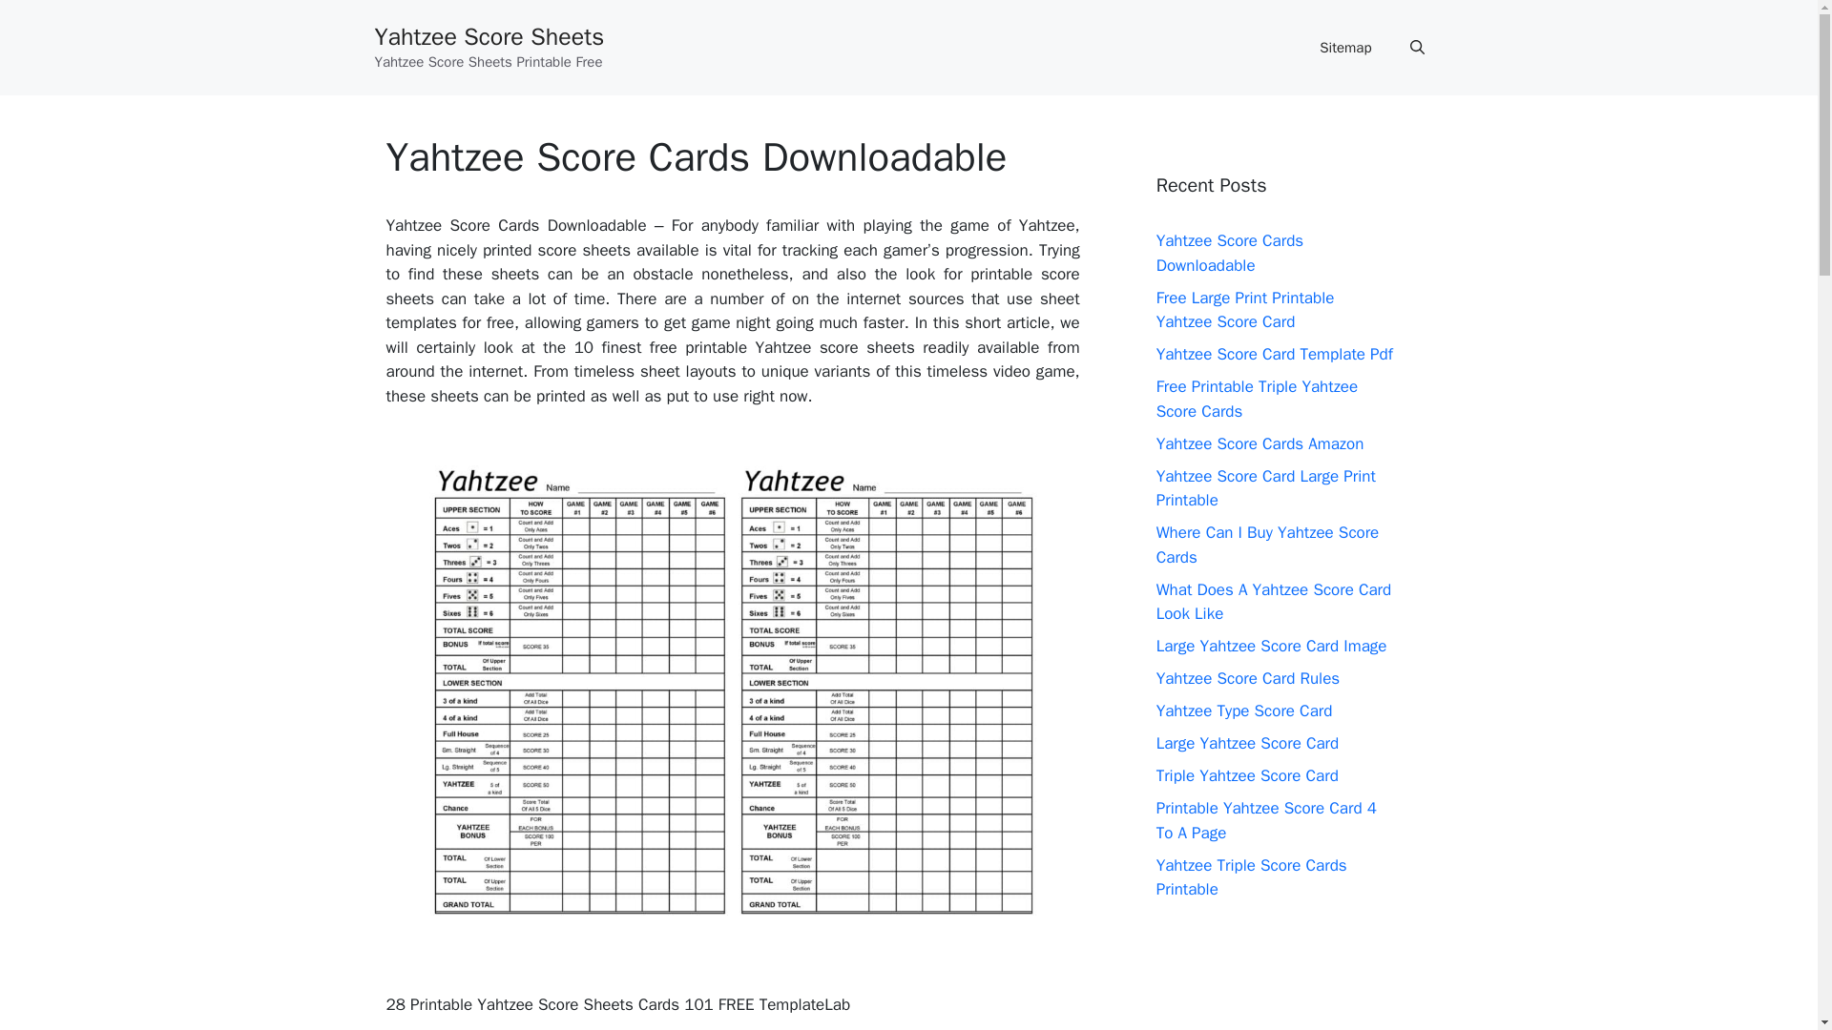 Image resolution: width=1832 pixels, height=1030 pixels. What do you see at coordinates (1245, 310) in the screenshot?
I see `Free Large Print Printable Yahtzee Score Card` at bounding box center [1245, 310].